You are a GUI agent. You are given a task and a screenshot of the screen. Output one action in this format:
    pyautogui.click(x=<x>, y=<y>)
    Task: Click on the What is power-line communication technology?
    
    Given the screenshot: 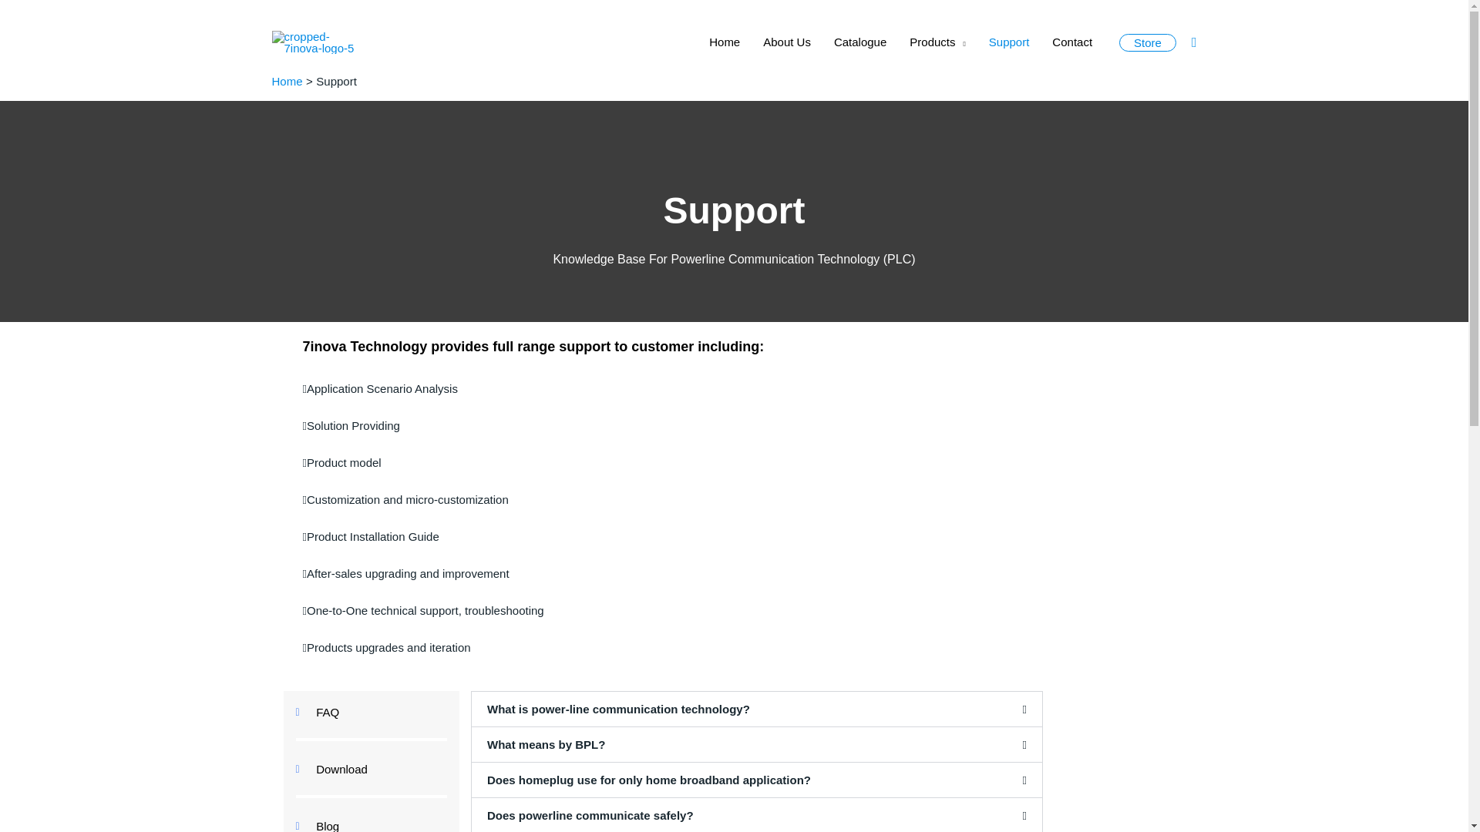 What is the action you would take?
    pyautogui.click(x=618, y=709)
    